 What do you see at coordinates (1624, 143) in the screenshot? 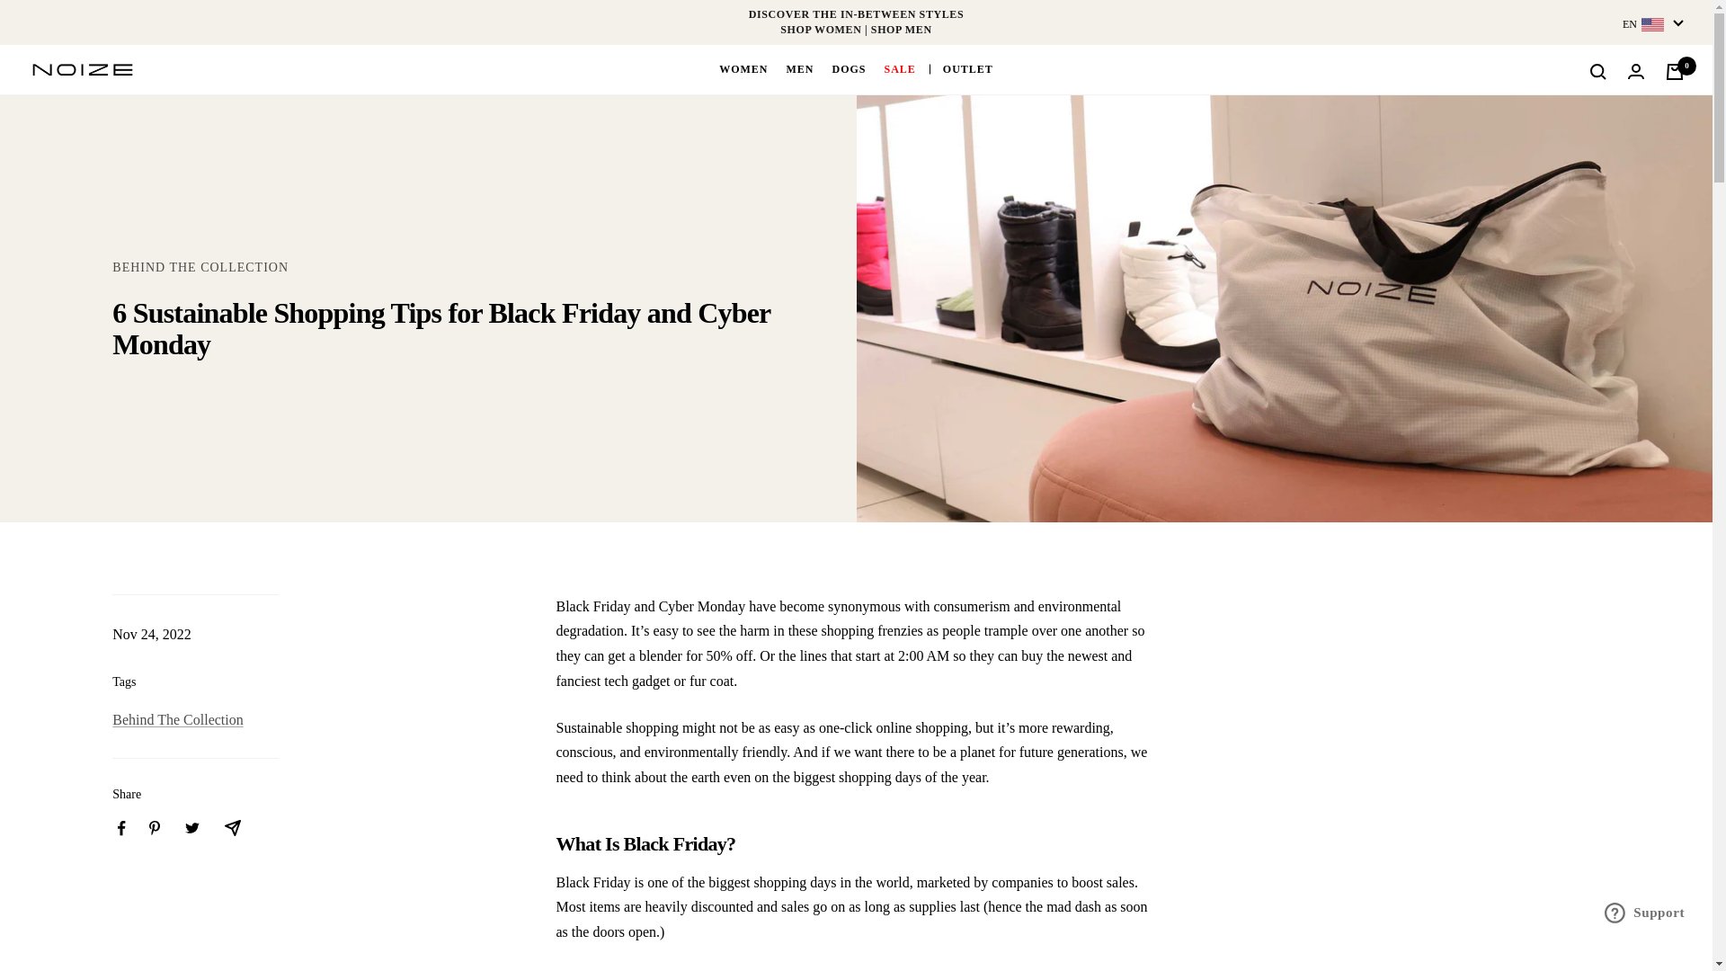
I see `USD` at bounding box center [1624, 143].